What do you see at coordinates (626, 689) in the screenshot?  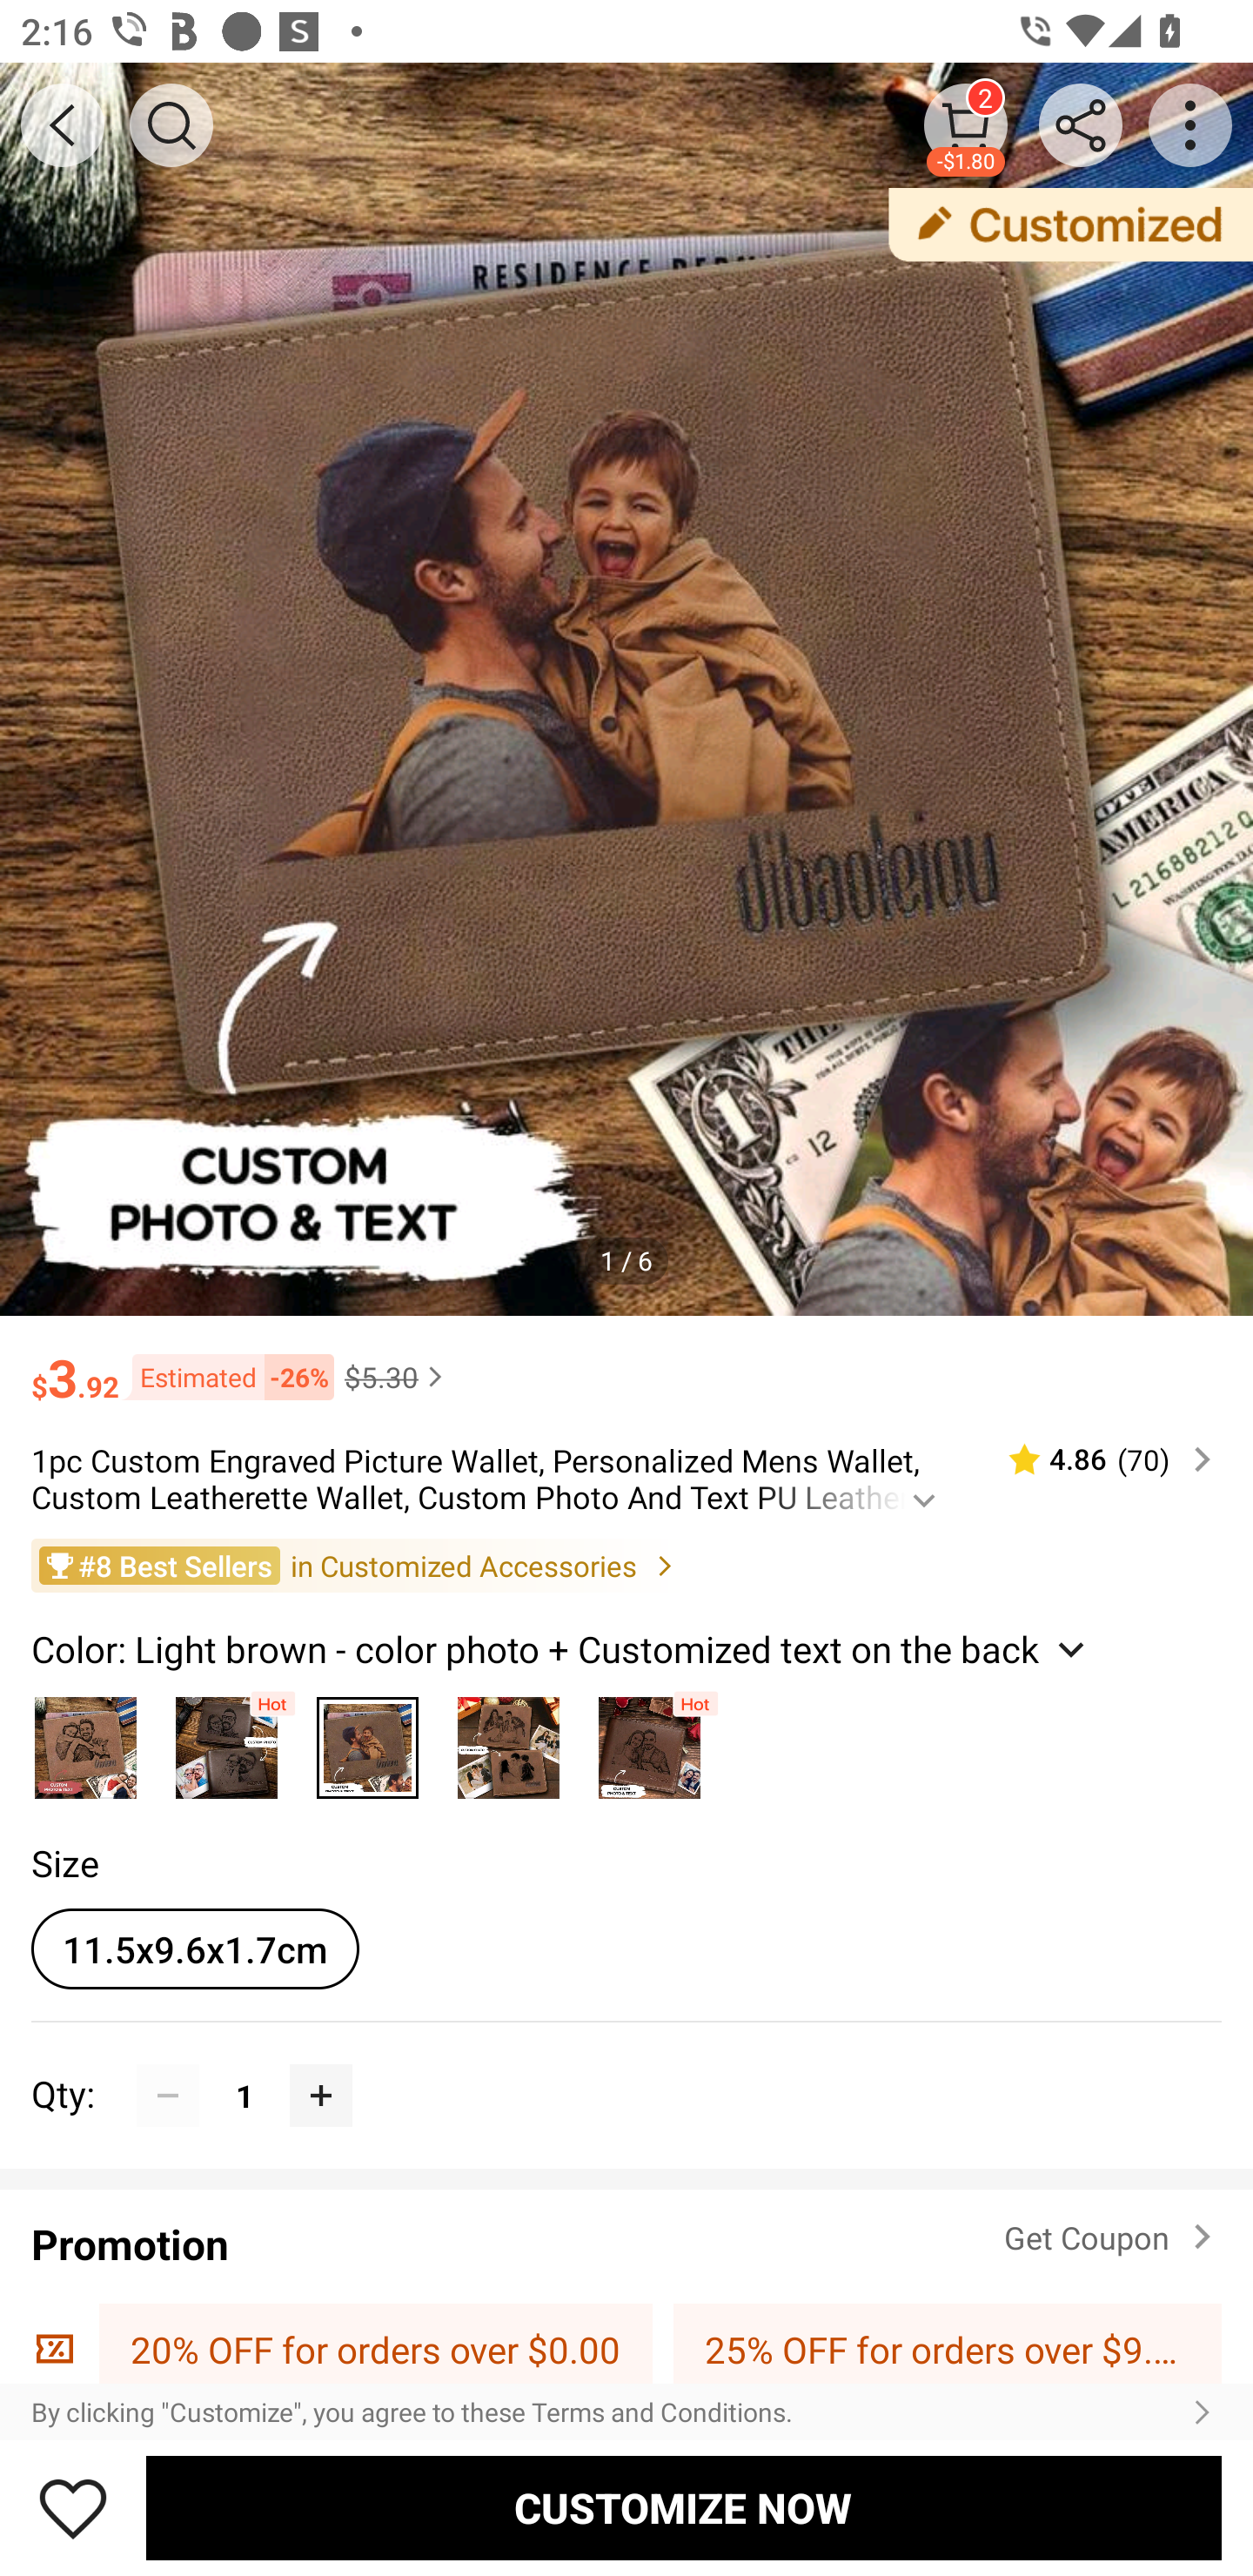 I see `PHOTOS 1 / 6` at bounding box center [626, 689].